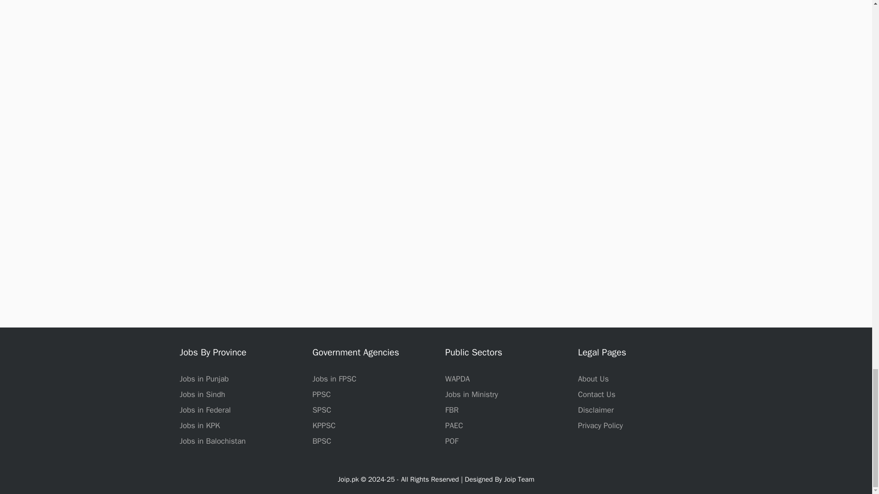 The width and height of the screenshot is (879, 494). Describe the element at coordinates (204, 379) in the screenshot. I see `Jobs in Punjab` at that location.